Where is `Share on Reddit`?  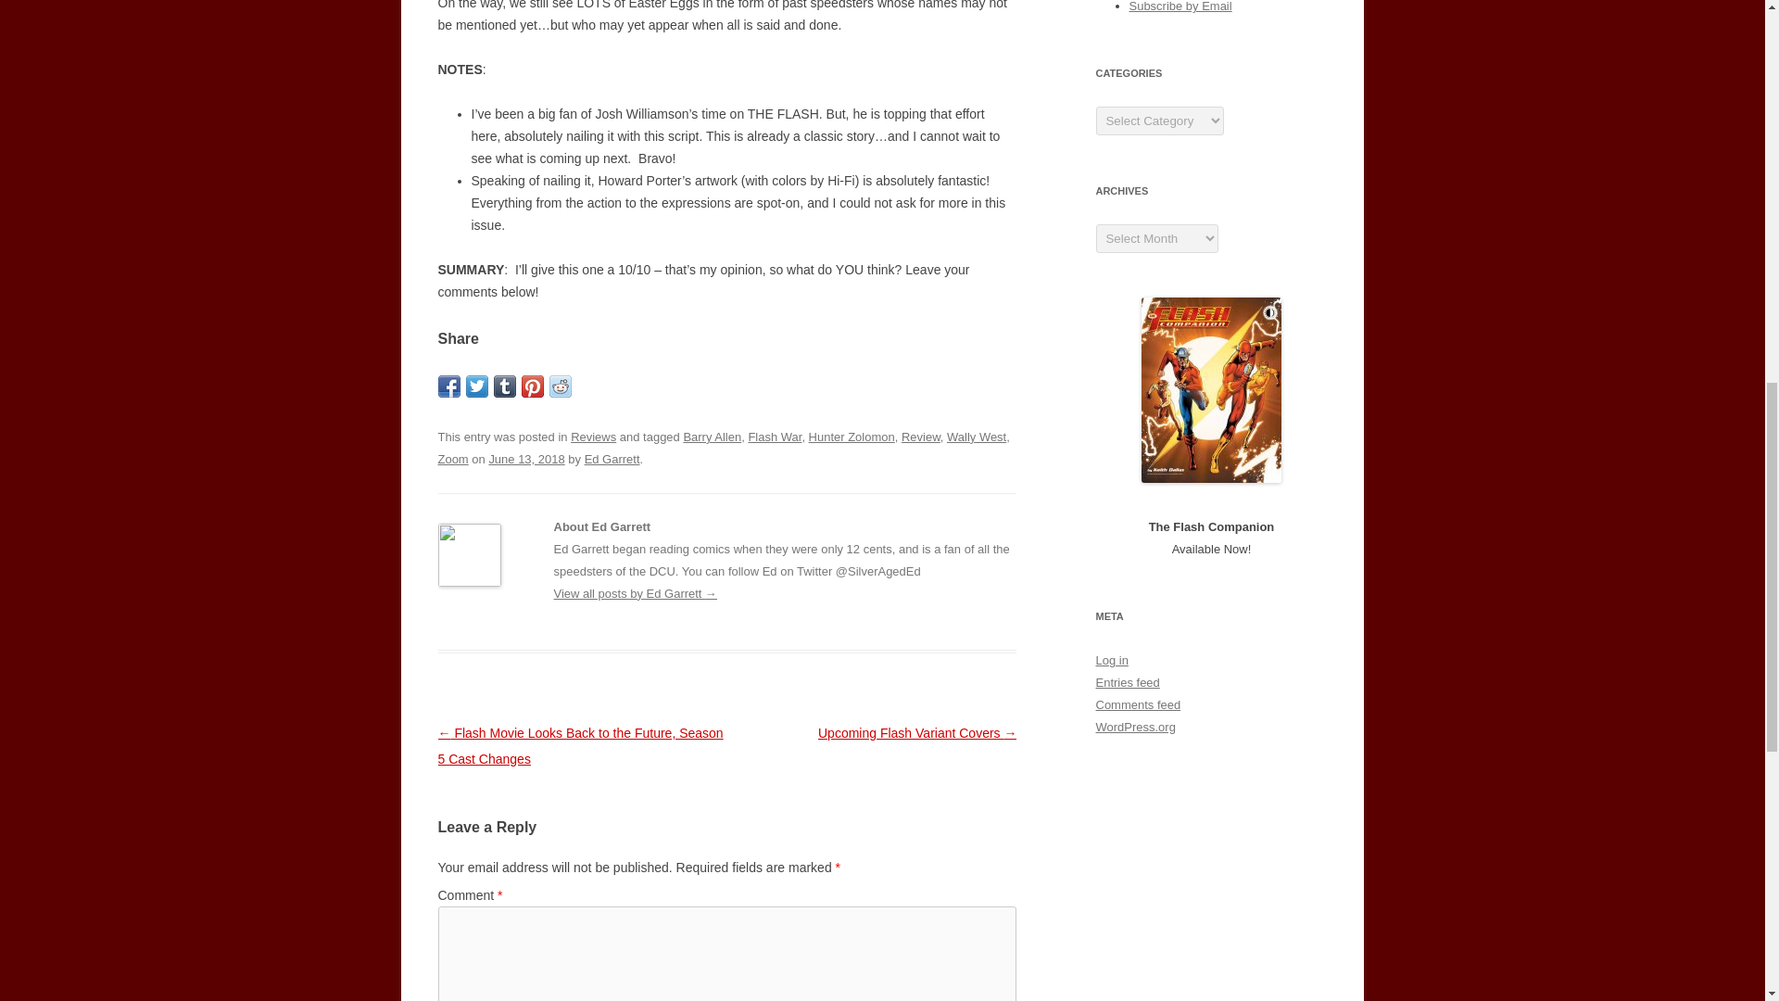 Share on Reddit is located at coordinates (560, 386).